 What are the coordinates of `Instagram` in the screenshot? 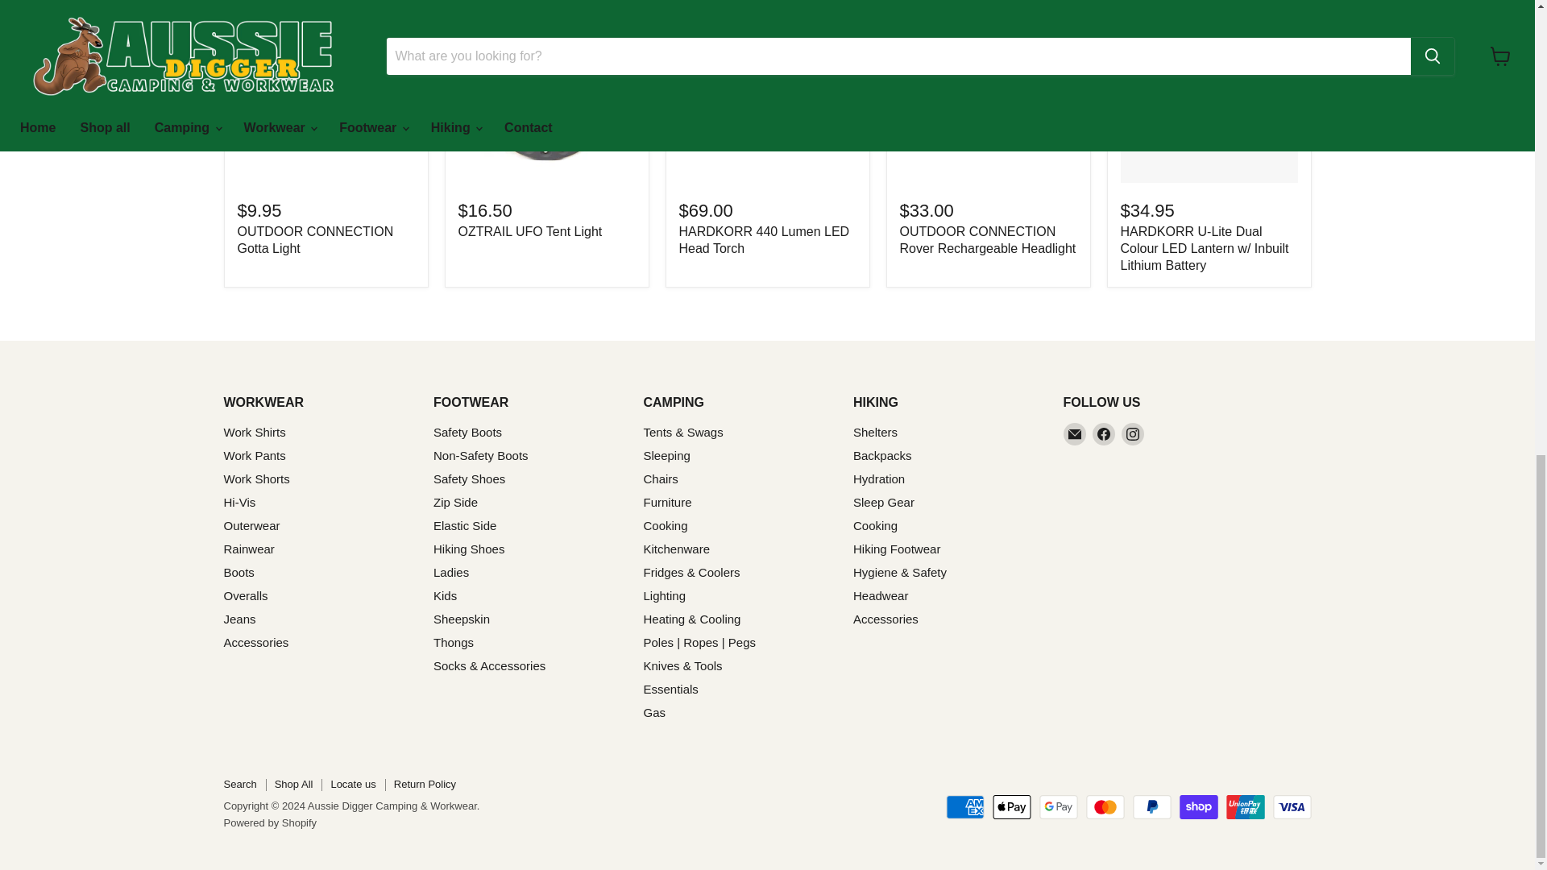 It's located at (1133, 433).